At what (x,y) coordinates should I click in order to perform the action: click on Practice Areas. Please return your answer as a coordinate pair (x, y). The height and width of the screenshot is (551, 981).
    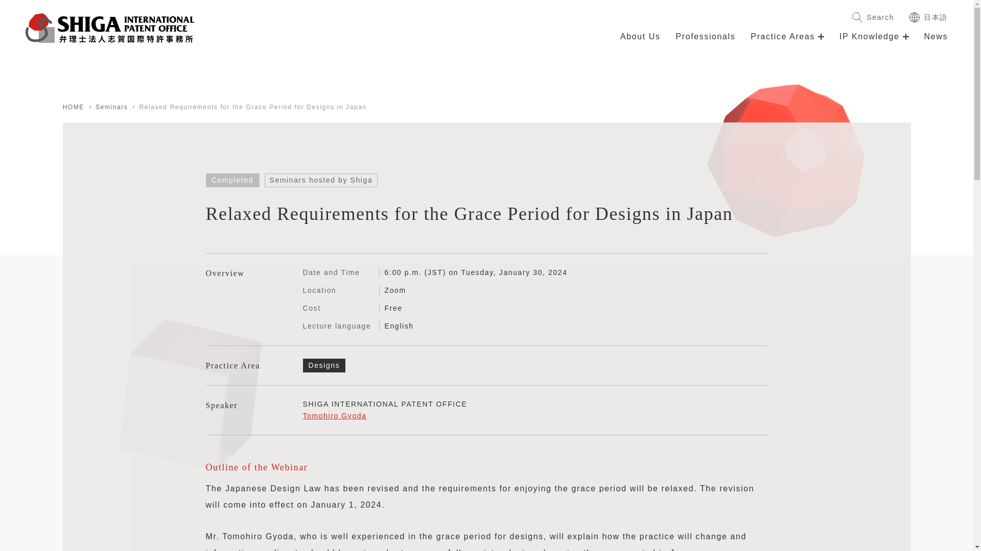
    Looking at the image, I should click on (787, 43).